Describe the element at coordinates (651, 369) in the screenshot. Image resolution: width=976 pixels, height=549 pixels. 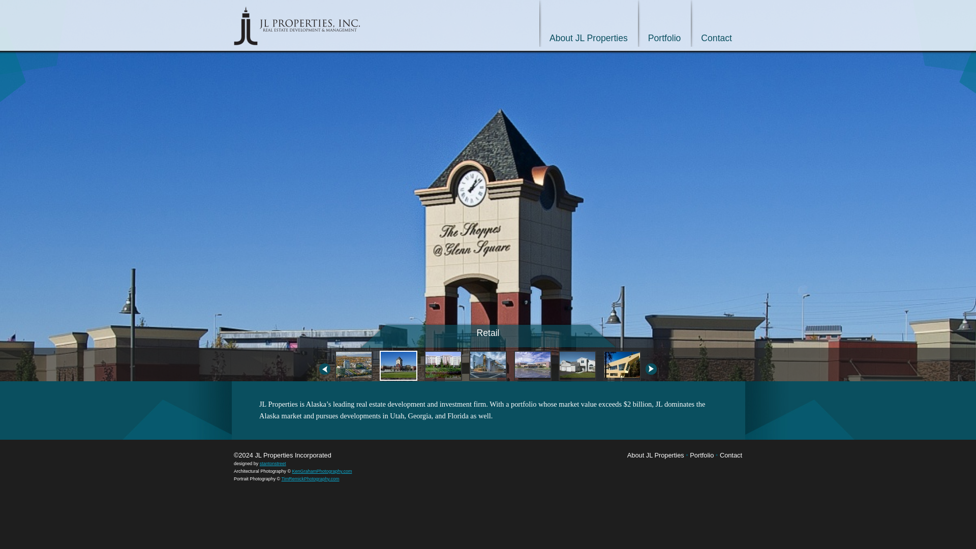
I see `Next` at that location.